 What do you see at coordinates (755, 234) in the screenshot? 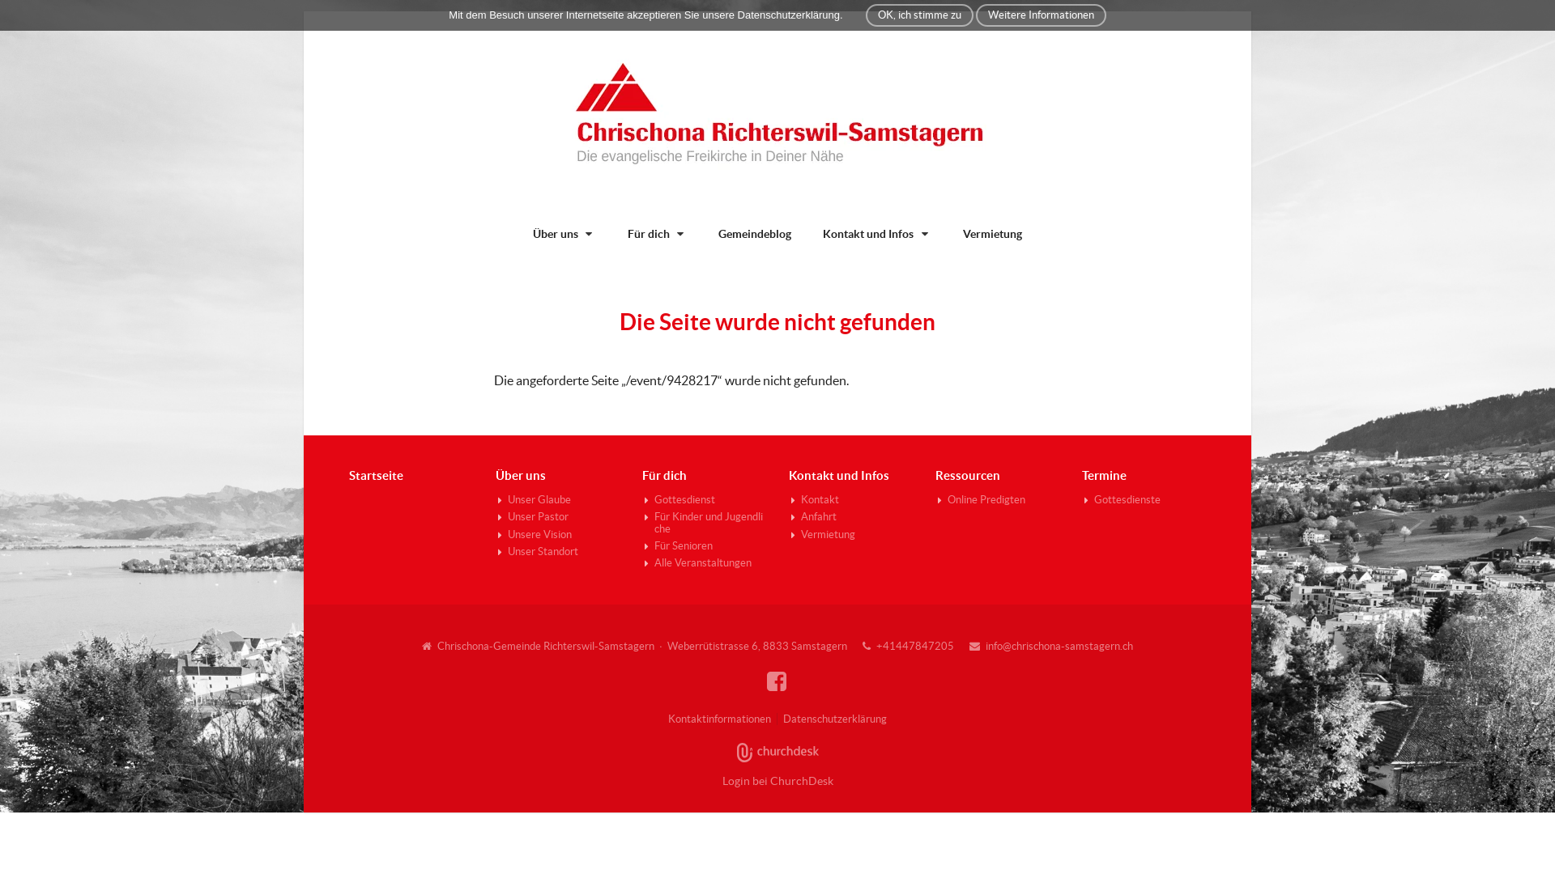
I see `Gemeindeblog` at bounding box center [755, 234].